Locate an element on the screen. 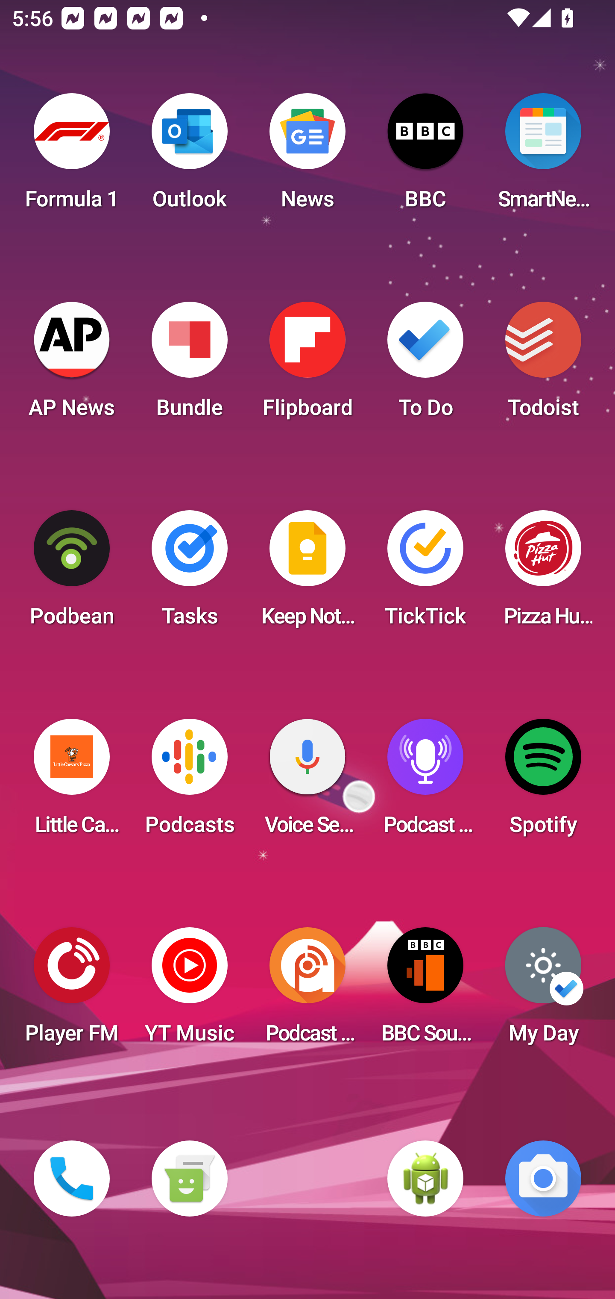 Image resolution: width=615 pixels, height=1299 pixels. Podbean is located at coordinates (72, 573).